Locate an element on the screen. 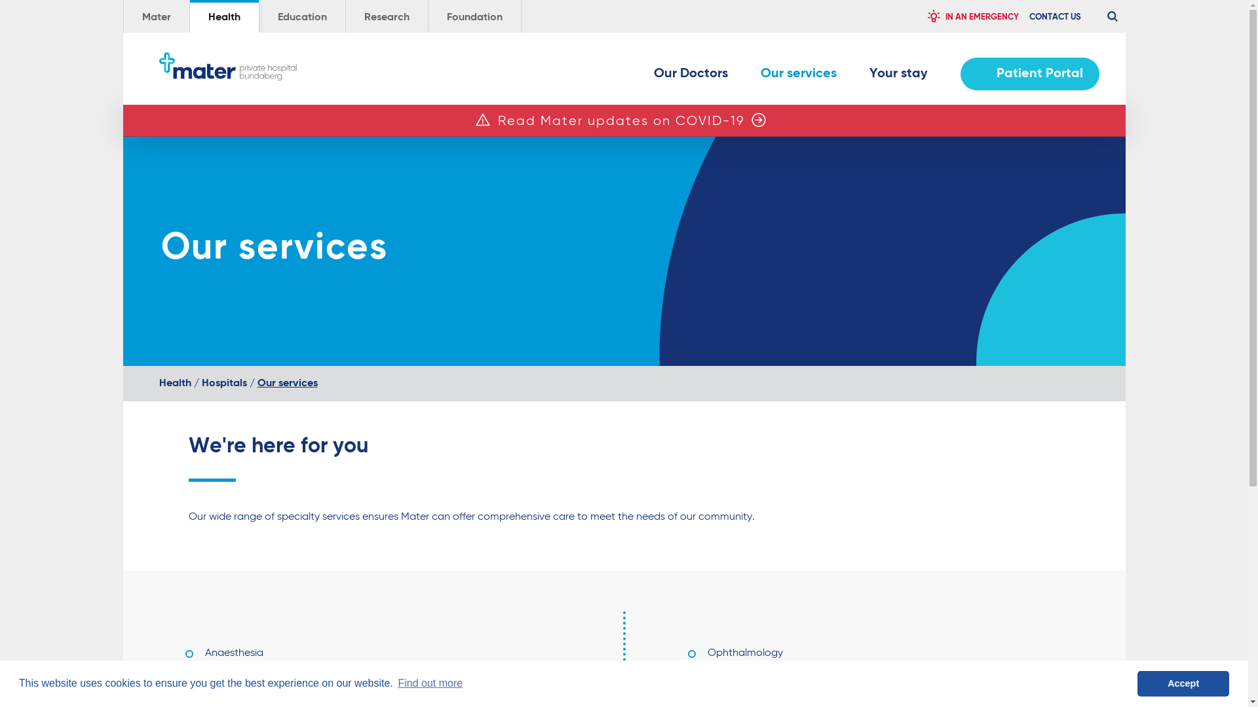  IN AN EMERGENCY is located at coordinates (972, 16).